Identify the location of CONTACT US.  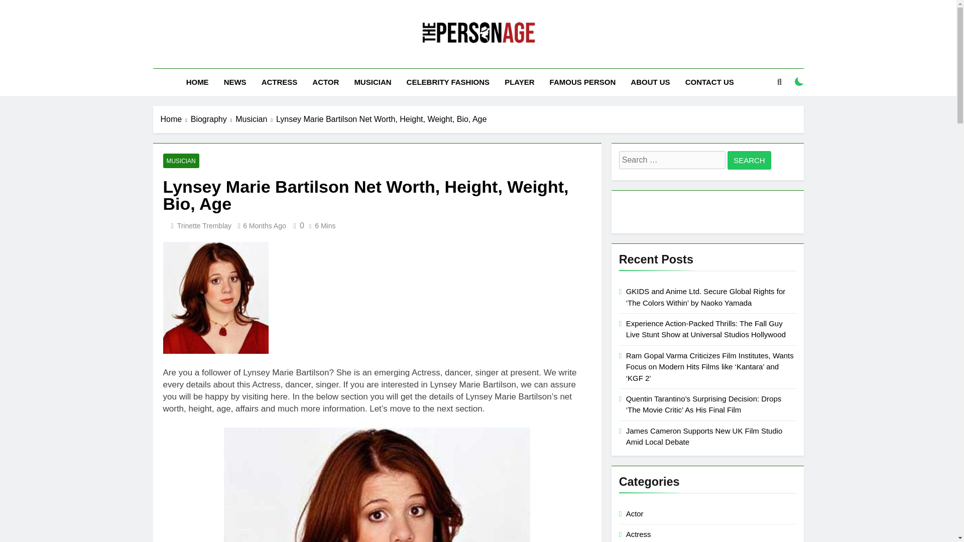
(709, 82).